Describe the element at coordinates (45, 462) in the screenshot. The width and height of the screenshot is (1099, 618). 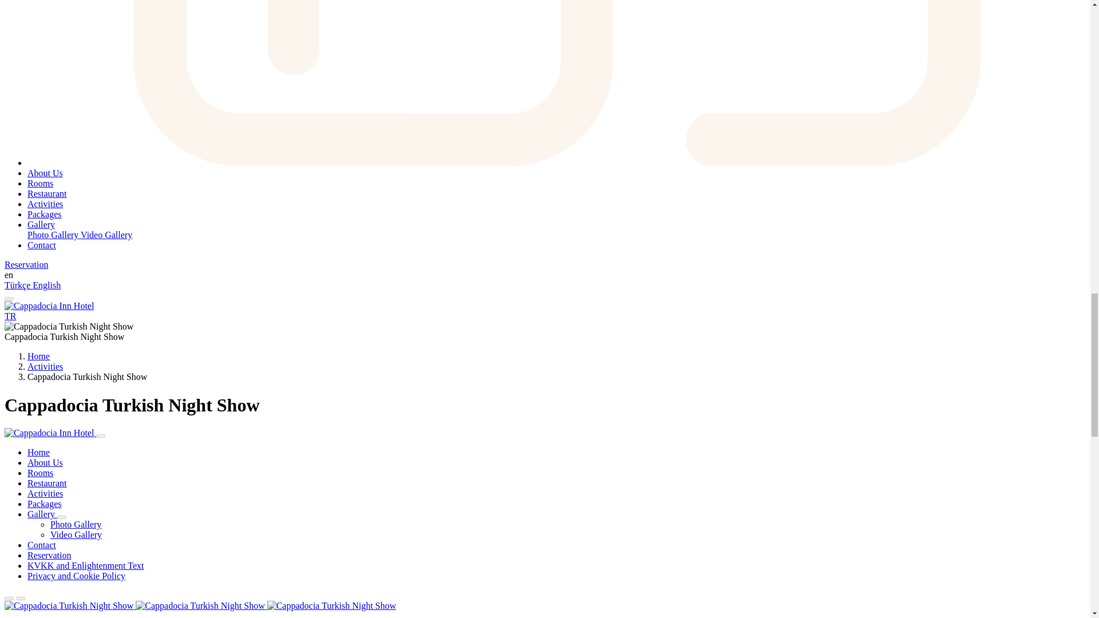
I see `About Us` at that location.